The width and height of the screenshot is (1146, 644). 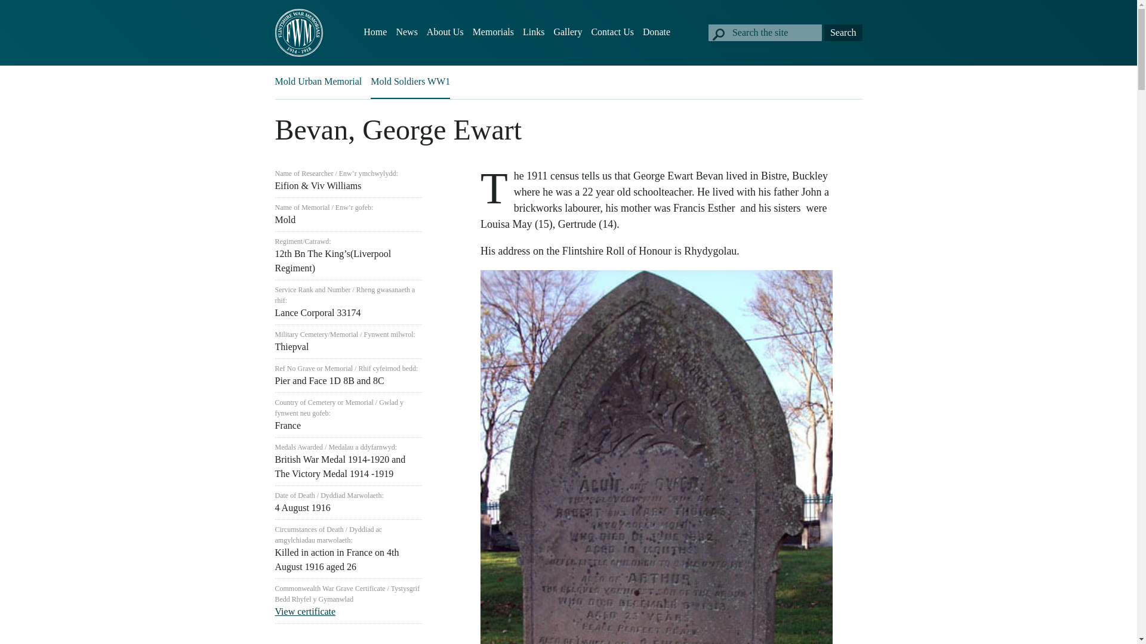 I want to click on Home, so click(x=375, y=32).